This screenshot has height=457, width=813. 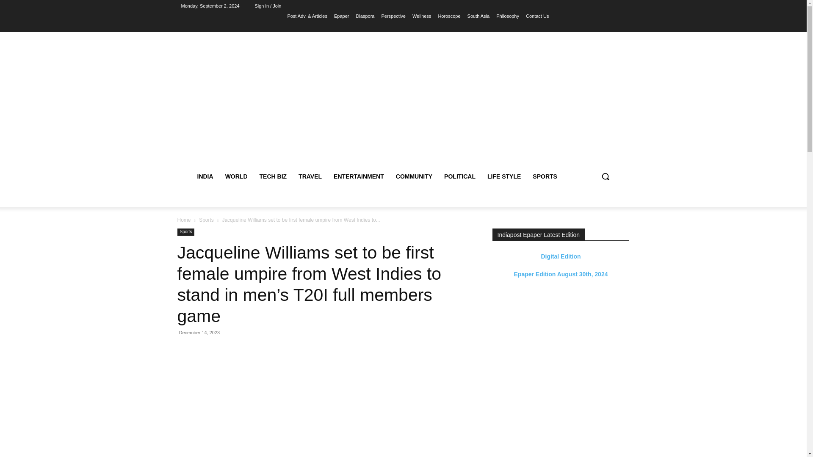 I want to click on Wellness, so click(x=421, y=16).